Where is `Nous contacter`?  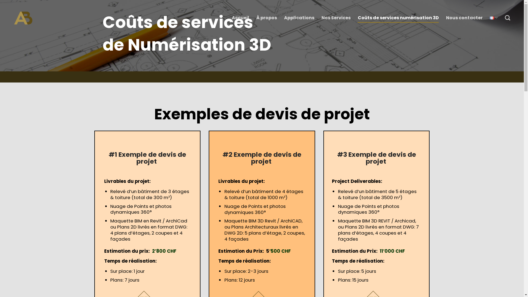 Nous contacter is located at coordinates (464, 18).